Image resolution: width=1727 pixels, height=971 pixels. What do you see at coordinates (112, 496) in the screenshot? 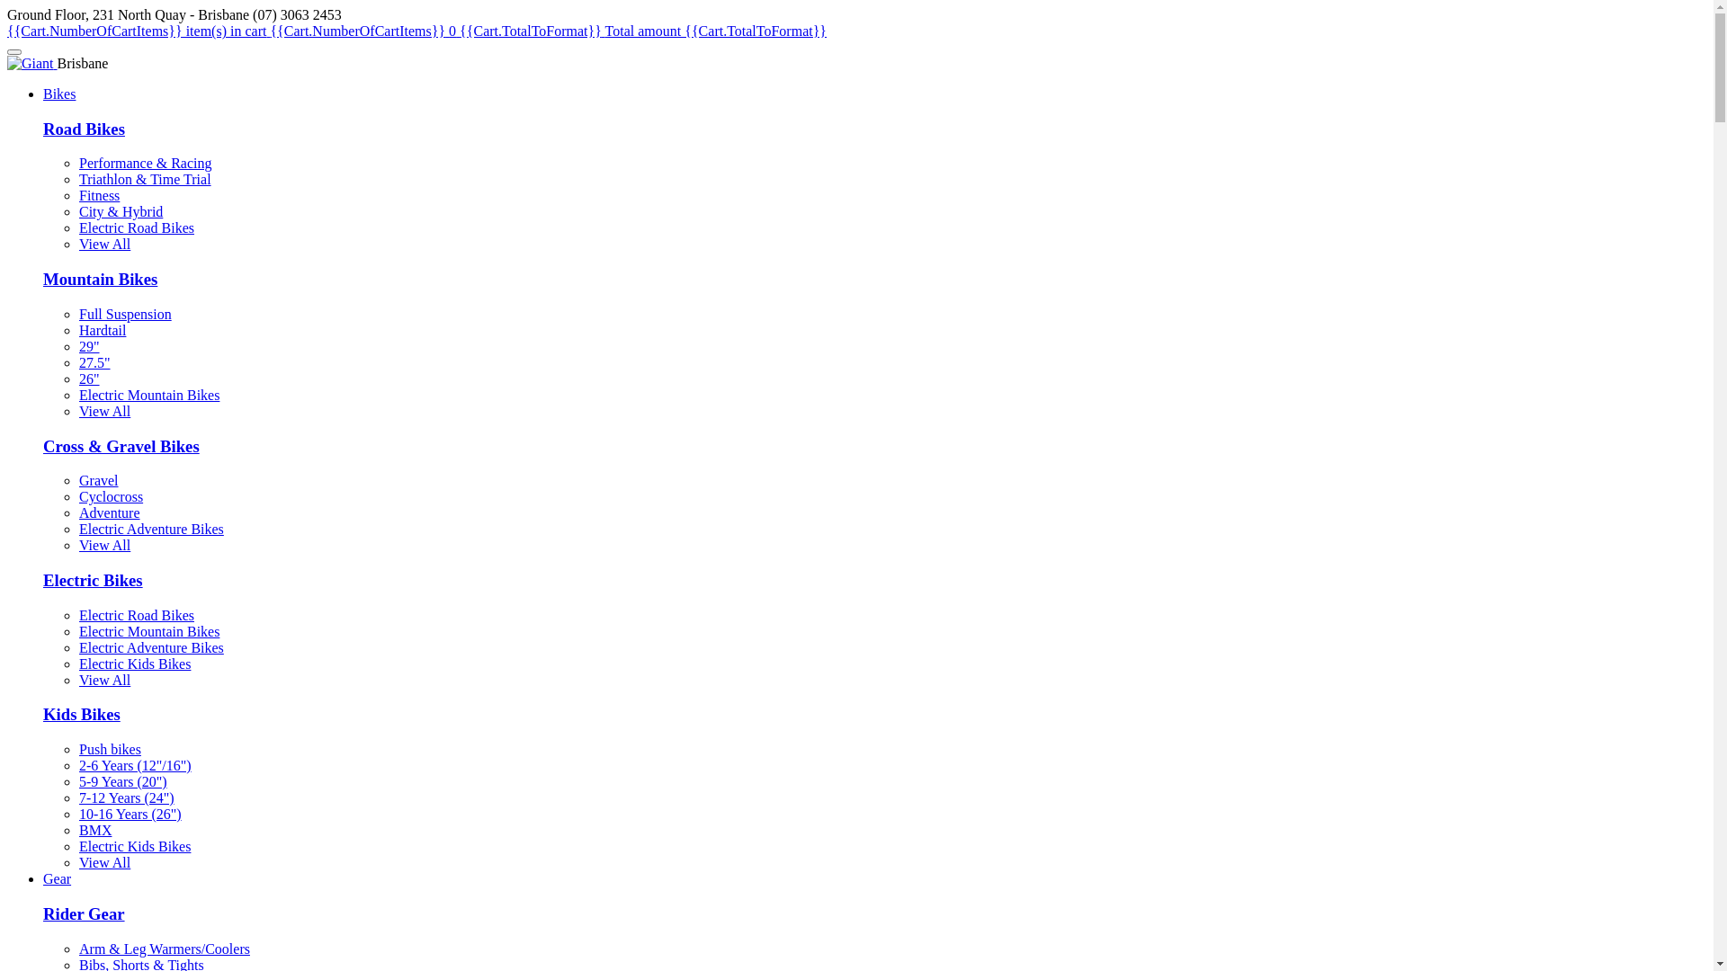
I see `Cyclocross` at bounding box center [112, 496].